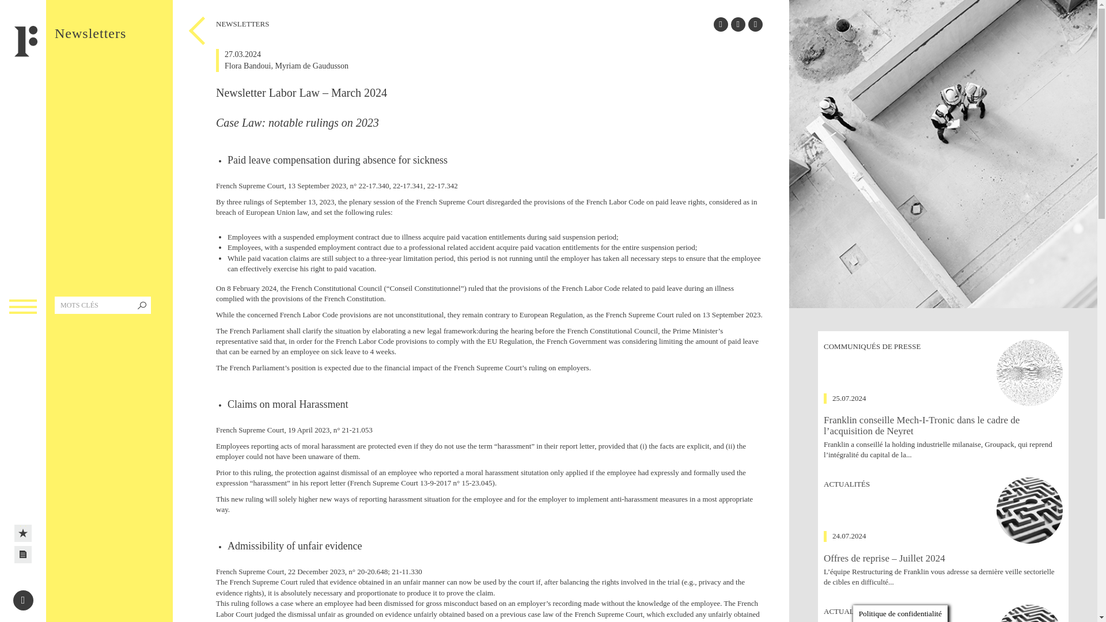  Describe the element at coordinates (23, 555) in the screenshot. I see `NEWSLETTERS` at that location.